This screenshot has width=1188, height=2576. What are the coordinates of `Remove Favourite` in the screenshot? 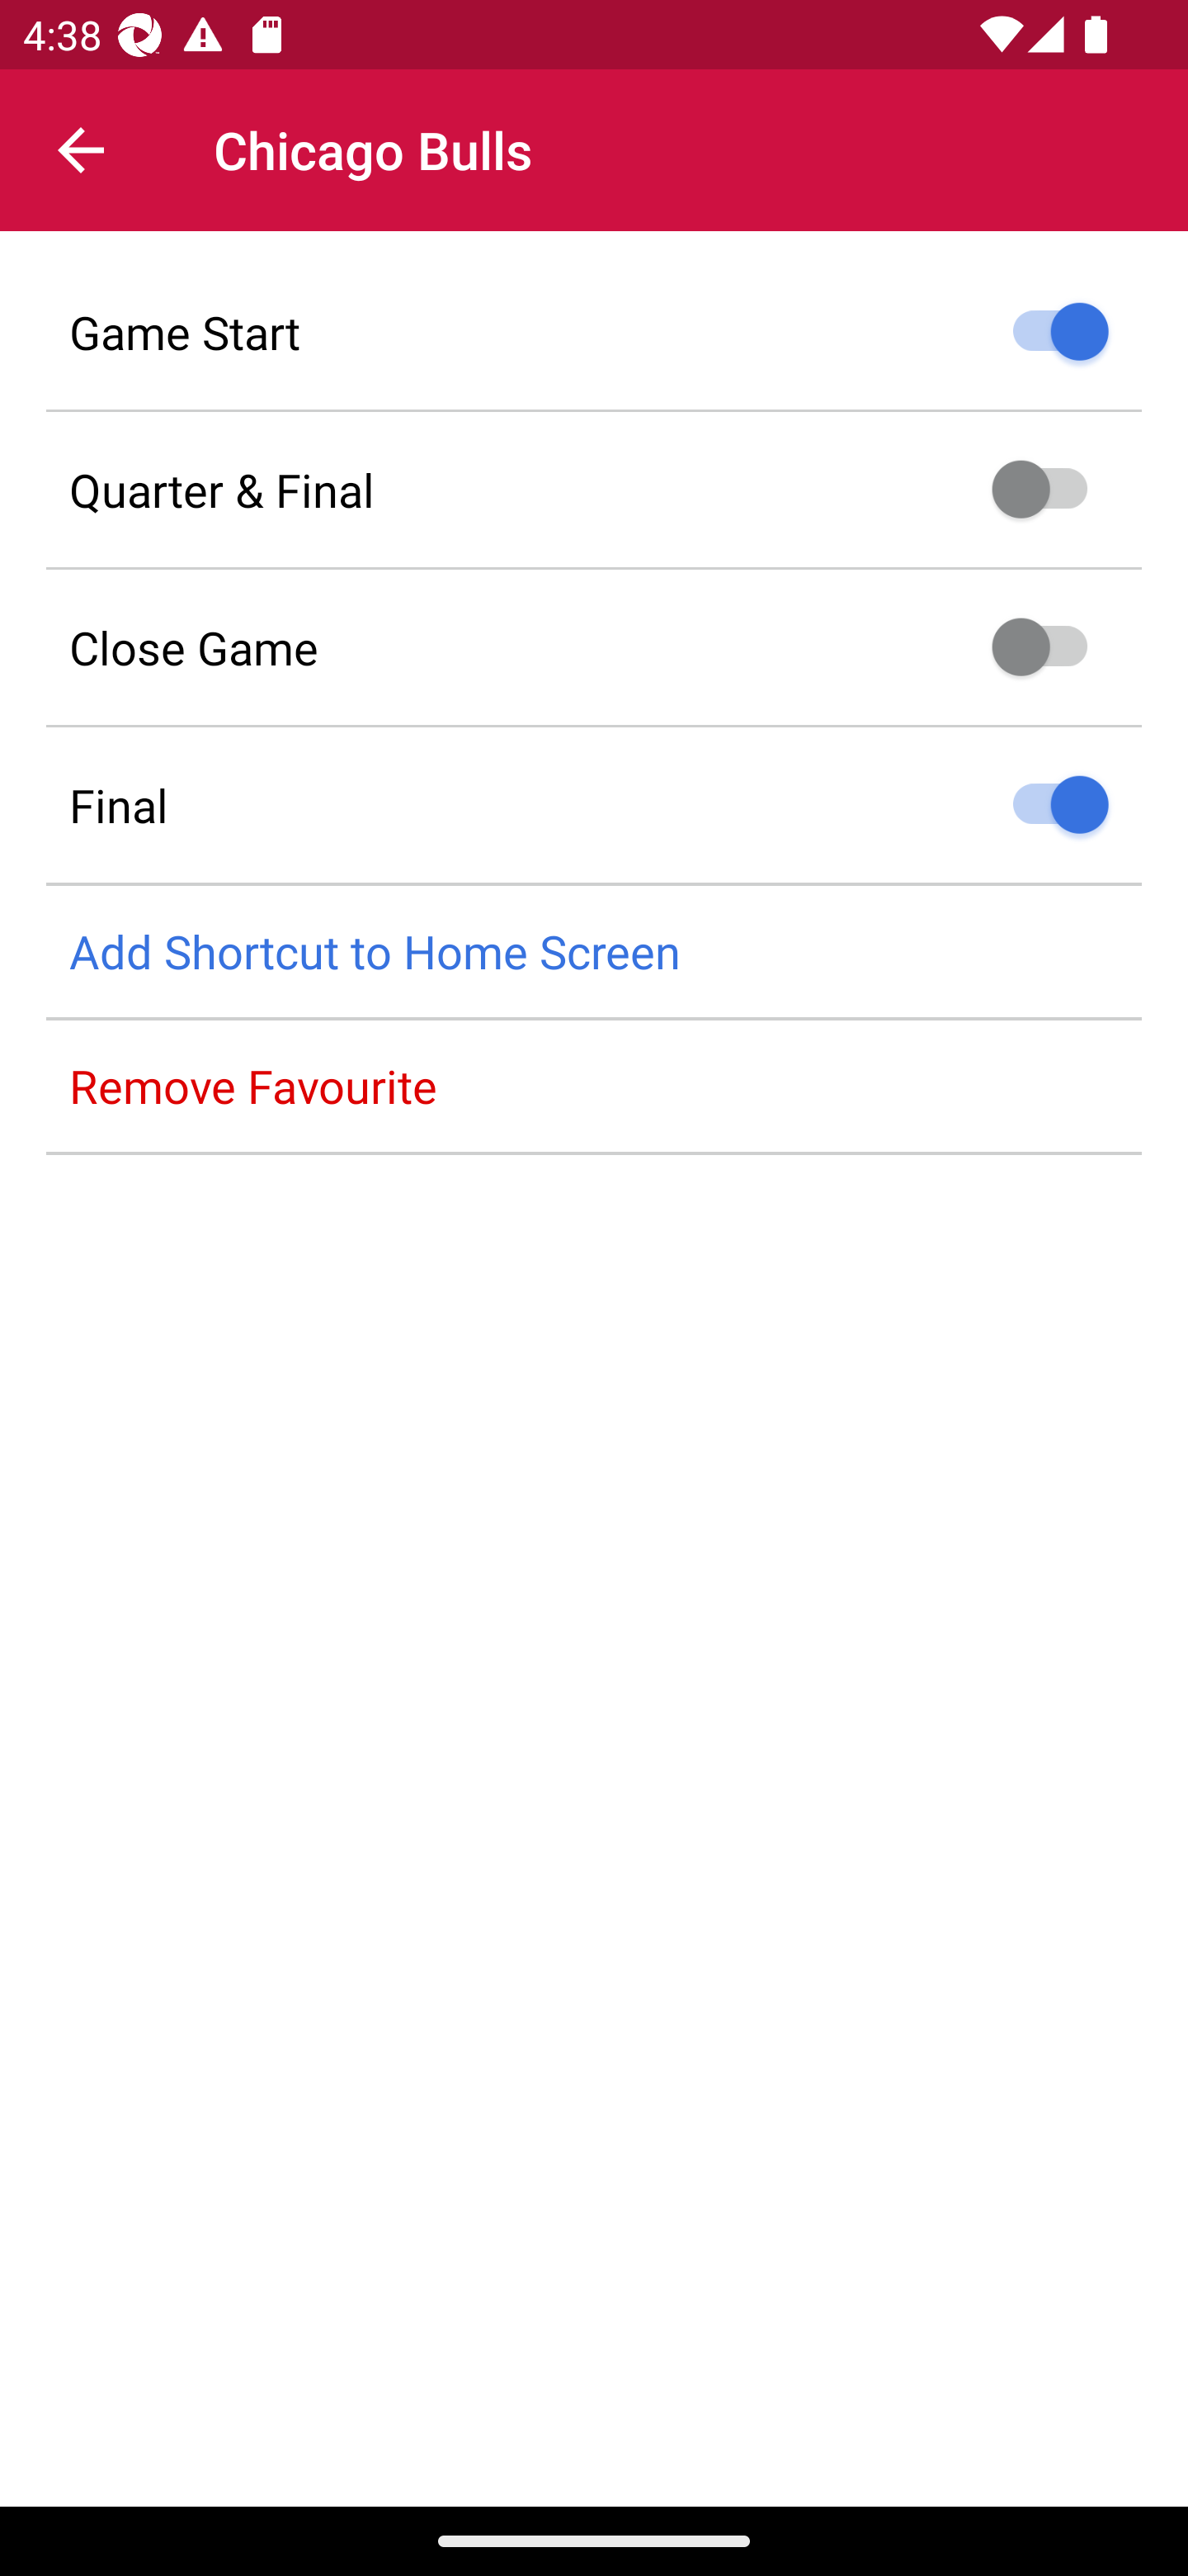 It's located at (594, 1087).